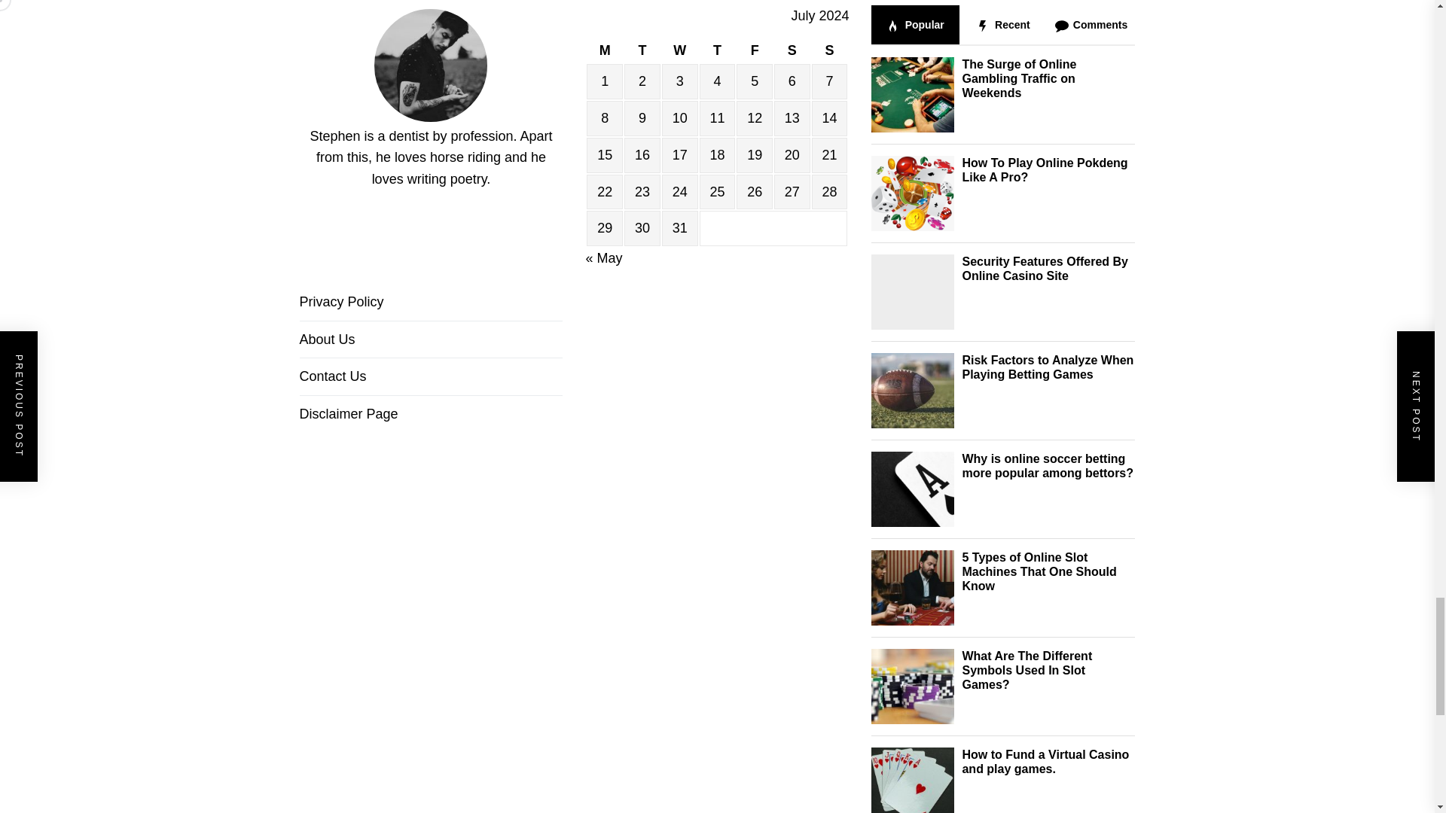 Image resolution: width=1446 pixels, height=813 pixels. I want to click on Risk Factors to Analyze When Playing Betting Games, so click(1047, 367).